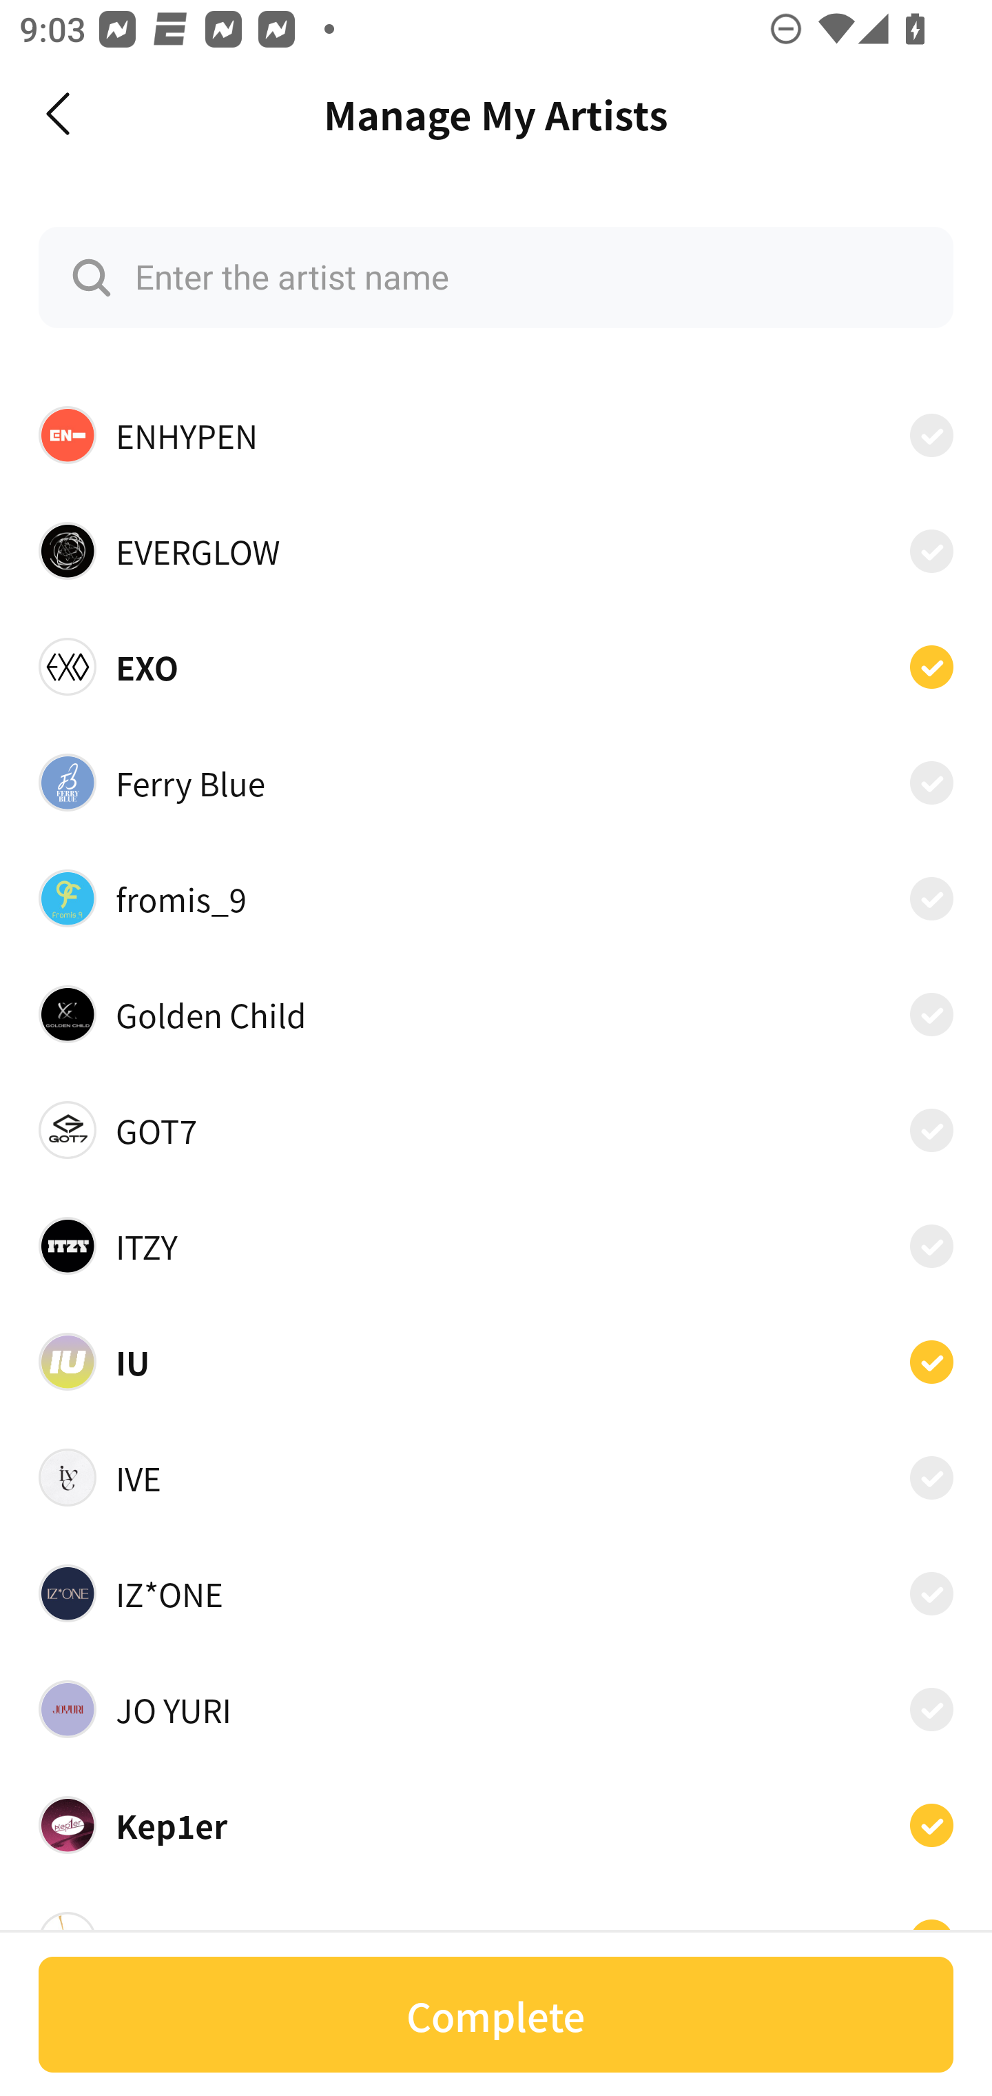  I want to click on GOT7, so click(496, 1129).